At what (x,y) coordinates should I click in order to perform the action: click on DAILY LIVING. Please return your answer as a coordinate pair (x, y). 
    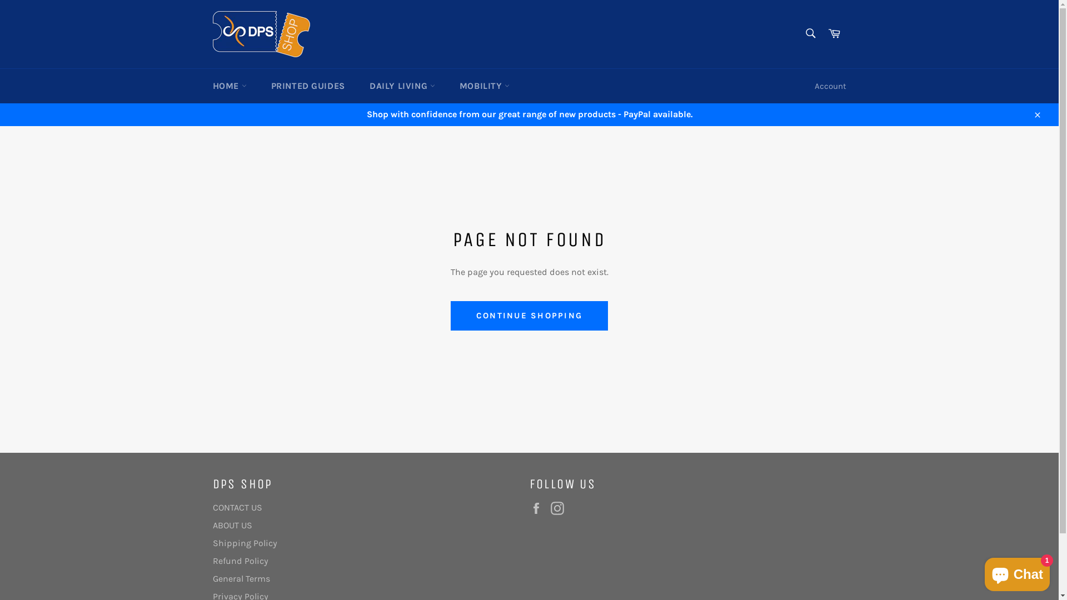
    Looking at the image, I should click on (402, 86).